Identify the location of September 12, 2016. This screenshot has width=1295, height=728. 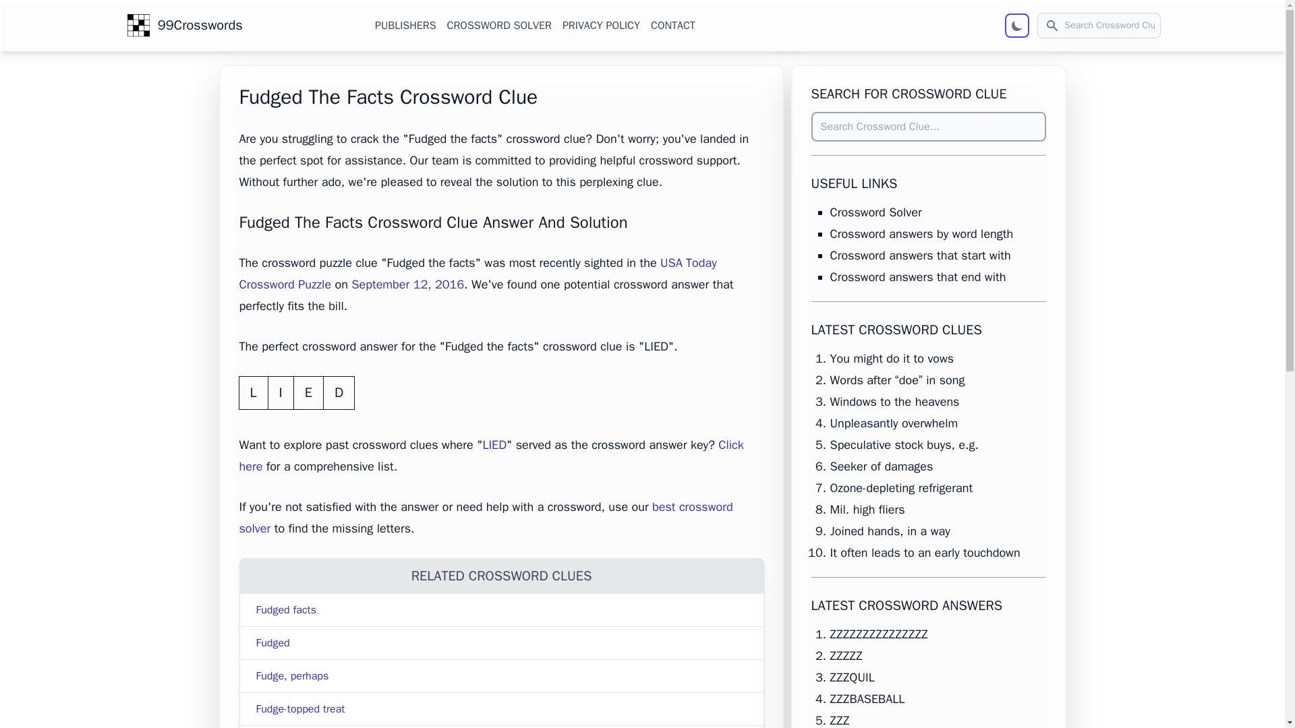
(407, 284).